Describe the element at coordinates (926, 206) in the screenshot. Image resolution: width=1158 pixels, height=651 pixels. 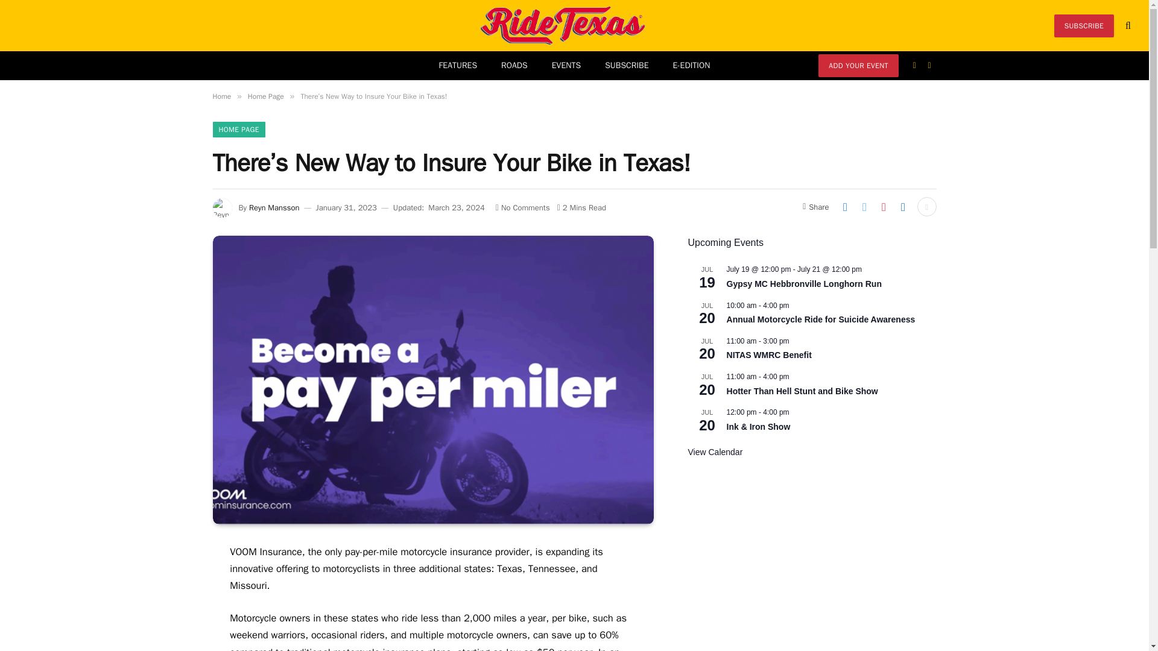
I see `Show More Social Sharing` at that location.